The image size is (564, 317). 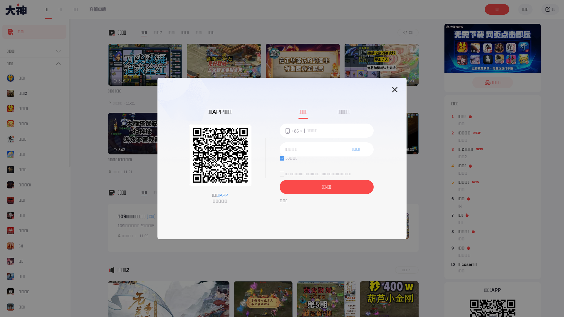 I want to click on 364, so click(x=198, y=150).